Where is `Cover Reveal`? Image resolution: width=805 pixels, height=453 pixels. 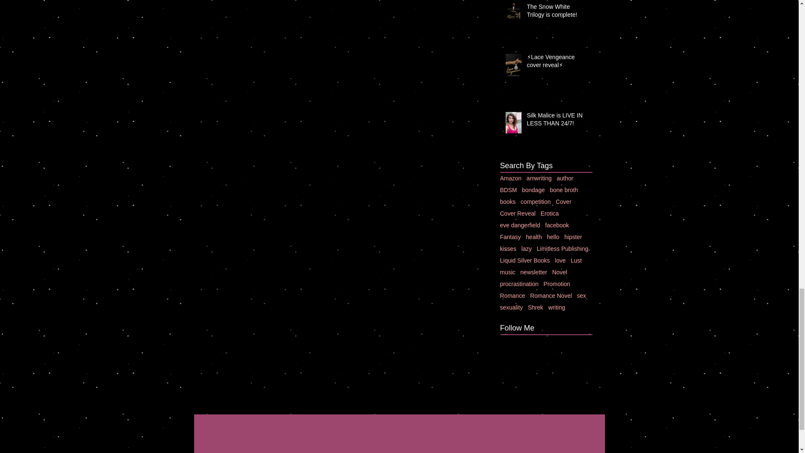
Cover Reveal is located at coordinates (517, 213).